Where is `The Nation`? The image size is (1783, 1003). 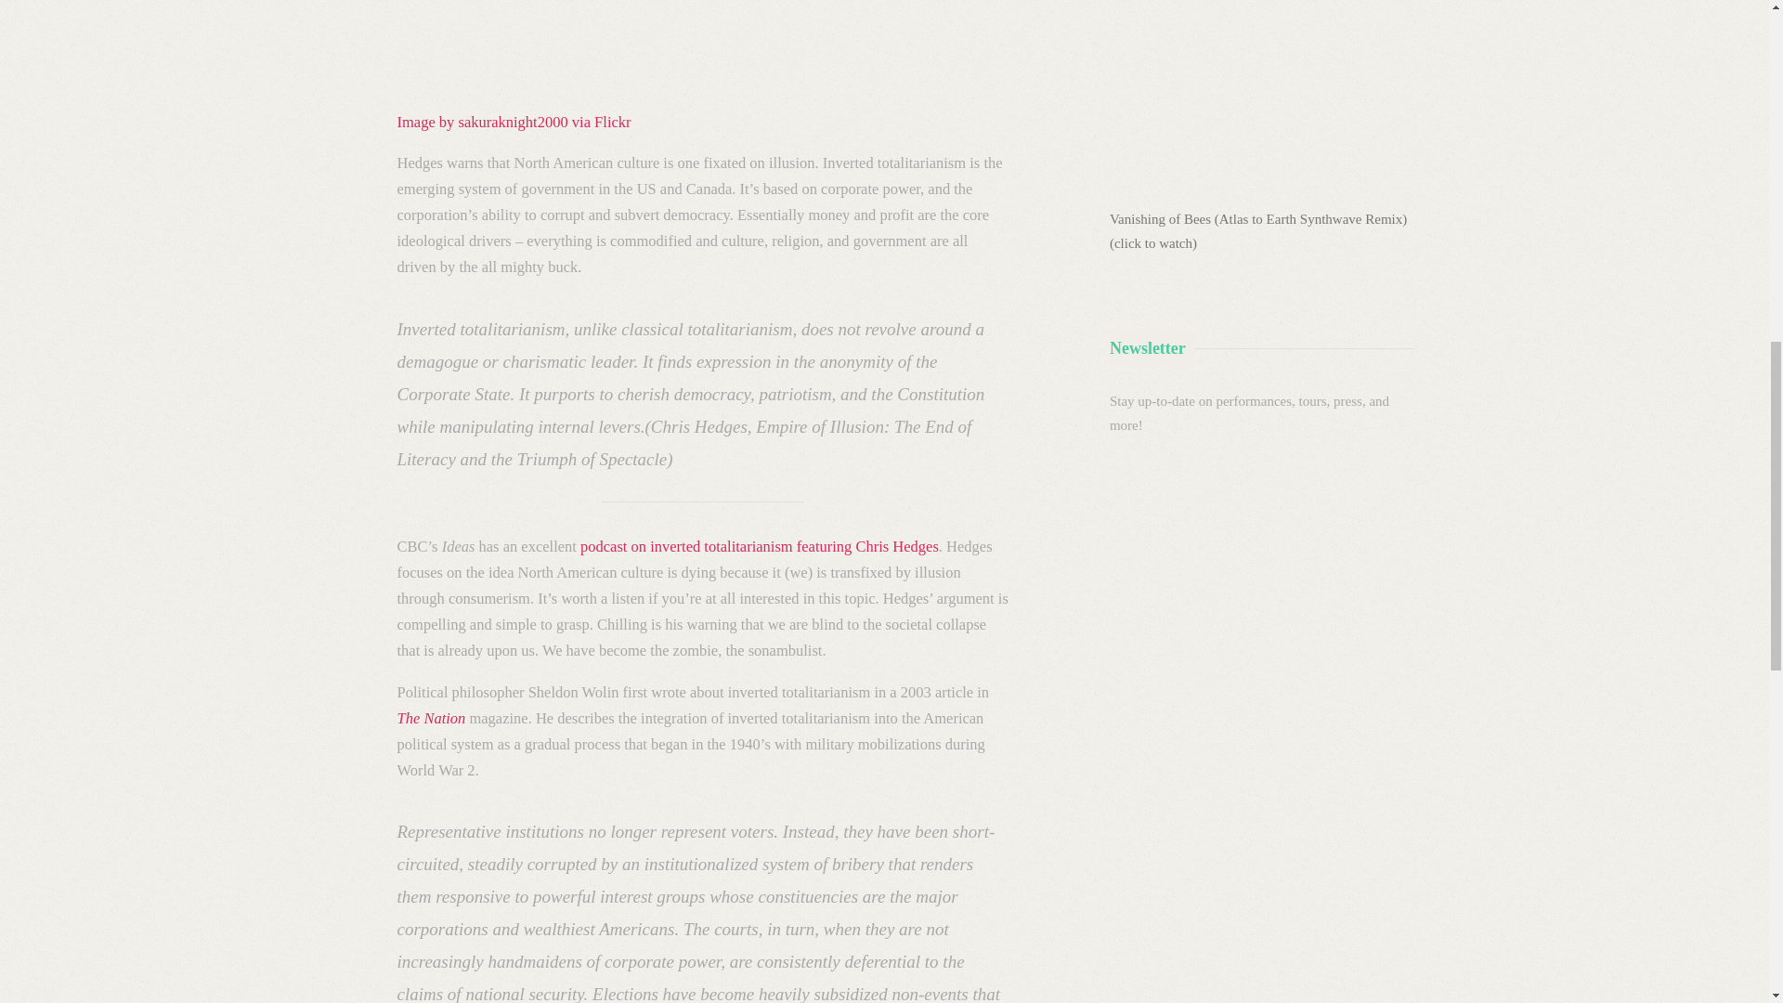 The Nation is located at coordinates (431, 718).